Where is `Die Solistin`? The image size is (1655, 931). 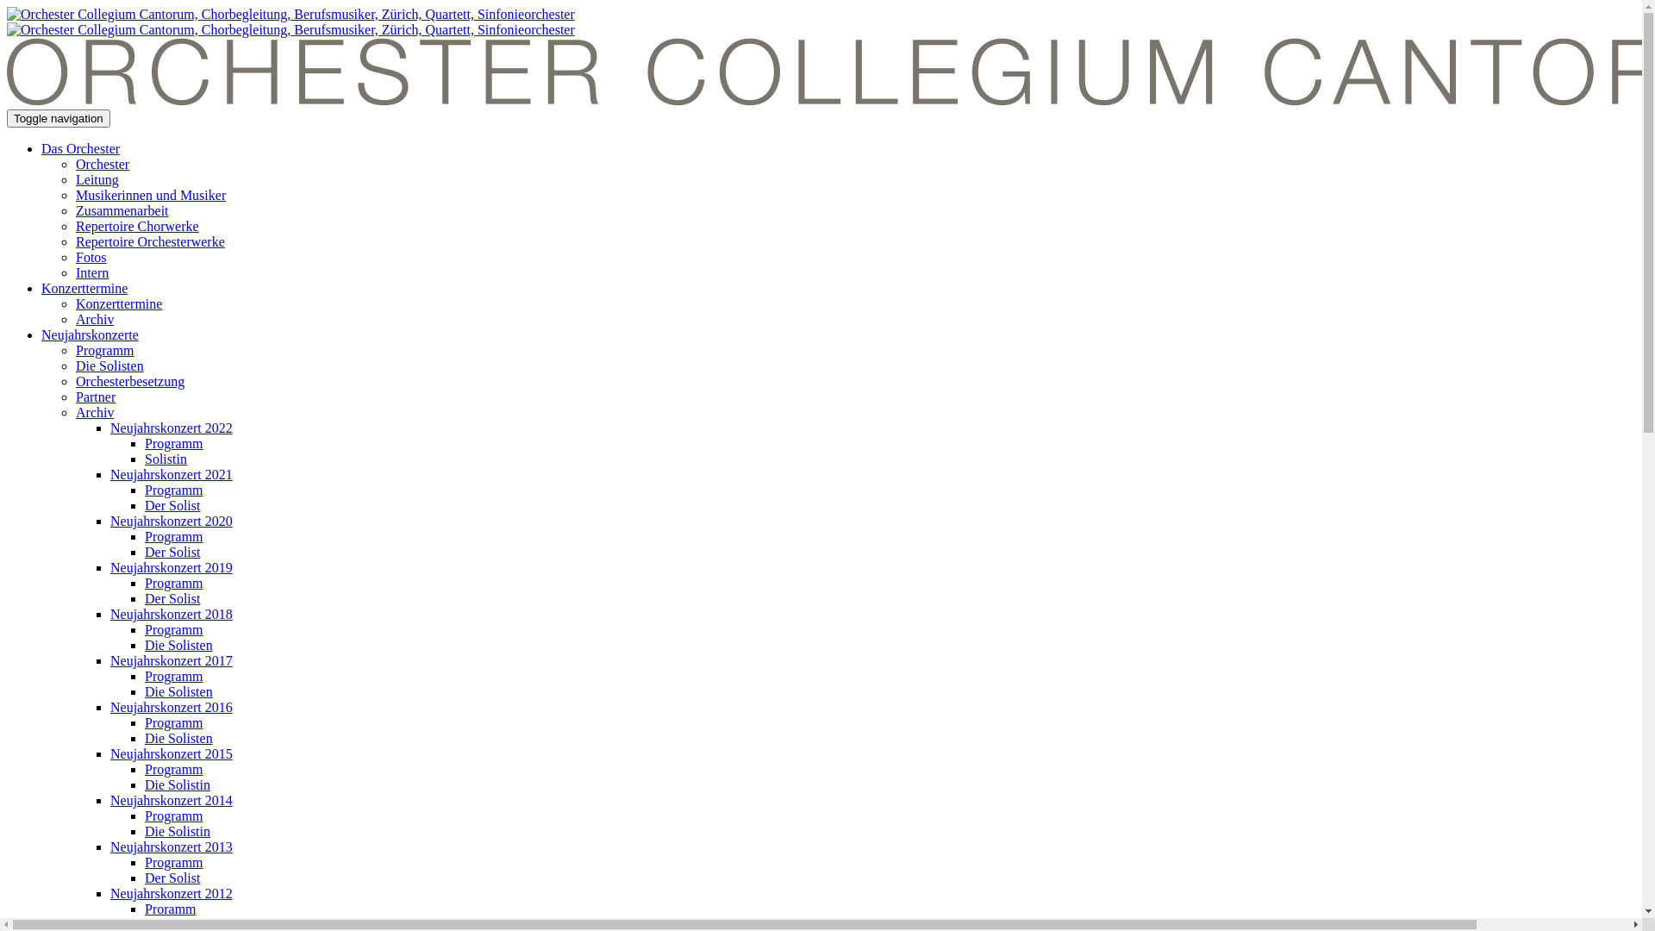
Die Solistin is located at coordinates (178, 784).